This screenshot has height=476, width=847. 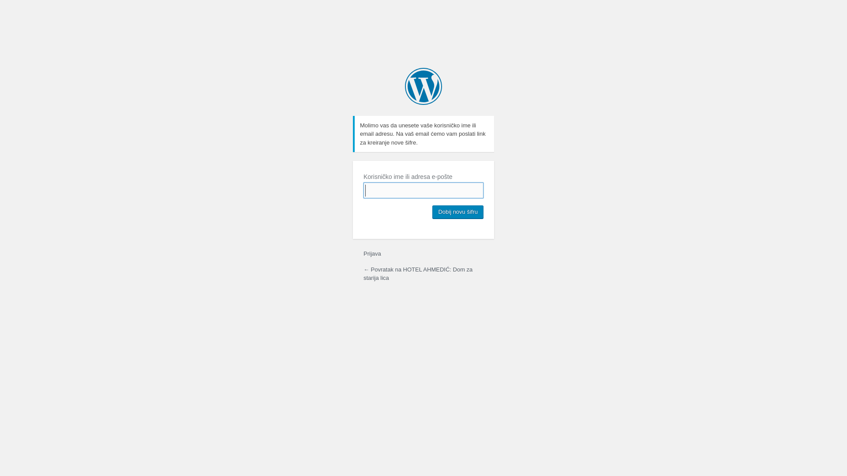 I want to click on Prijava, so click(x=372, y=254).